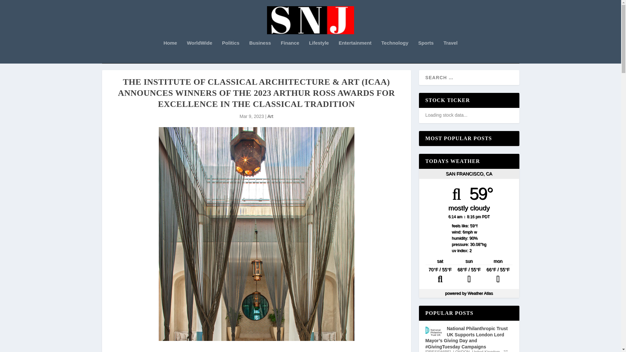  I want to click on Entertainment, so click(355, 52).